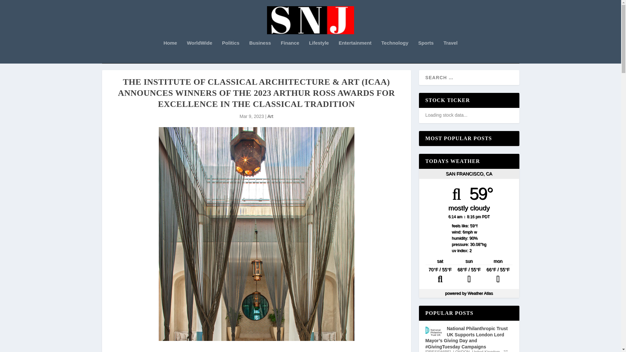  I want to click on Entertainment, so click(355, 52).